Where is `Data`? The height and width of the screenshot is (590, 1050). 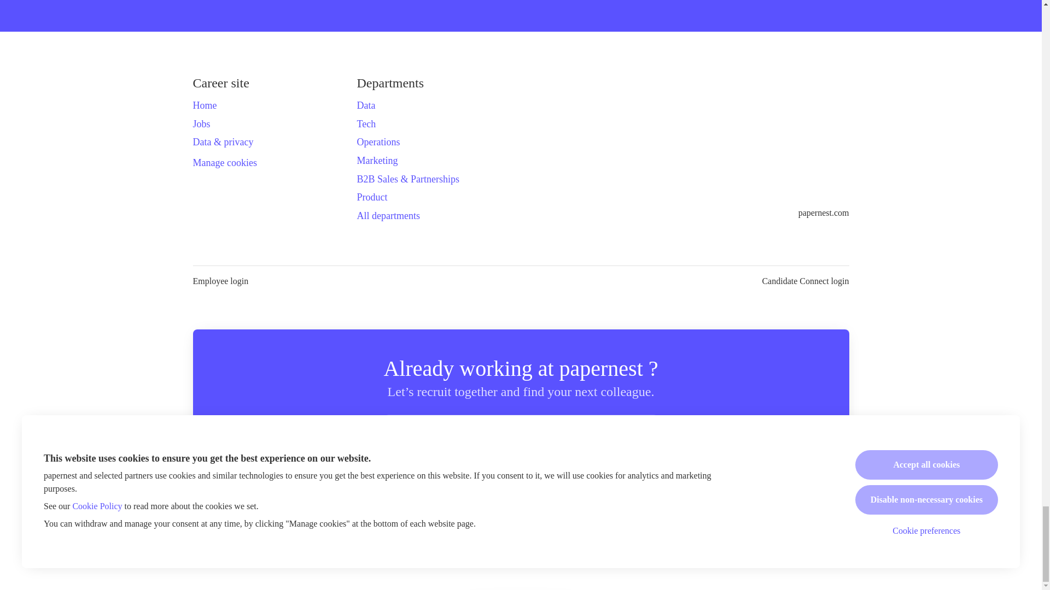 Data is located at coordinates (365, 105).